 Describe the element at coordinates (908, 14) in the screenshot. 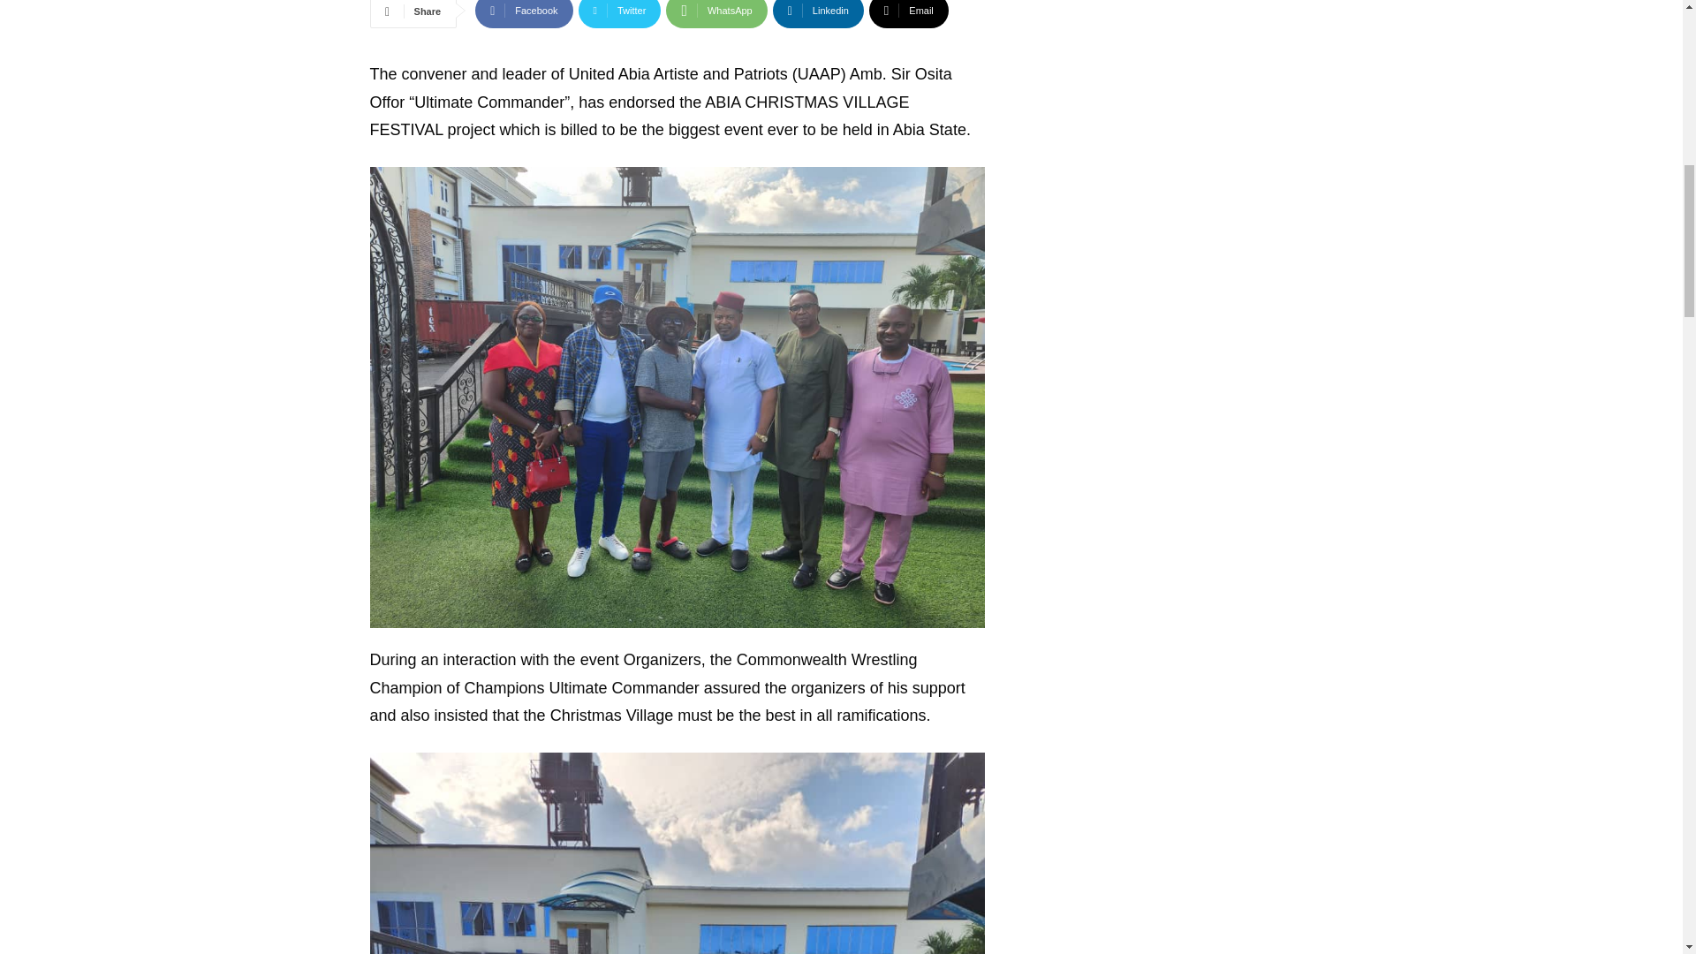

I see `Email` at that location.